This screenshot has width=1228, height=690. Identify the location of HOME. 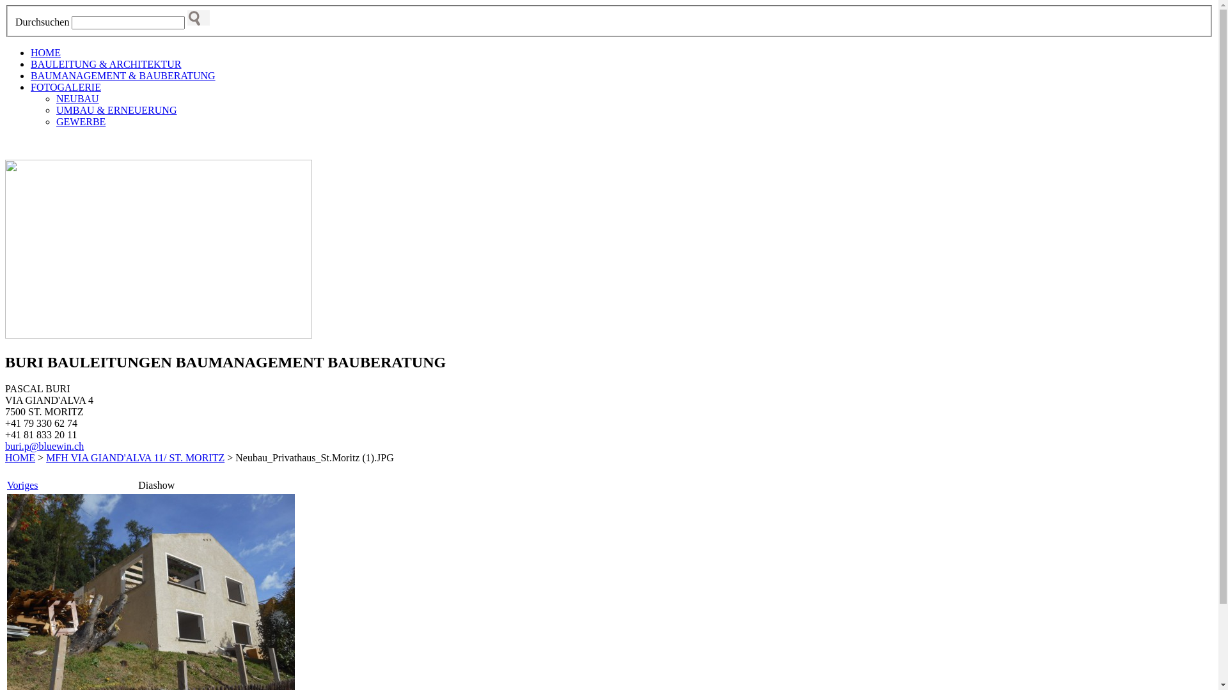
(20, 457).